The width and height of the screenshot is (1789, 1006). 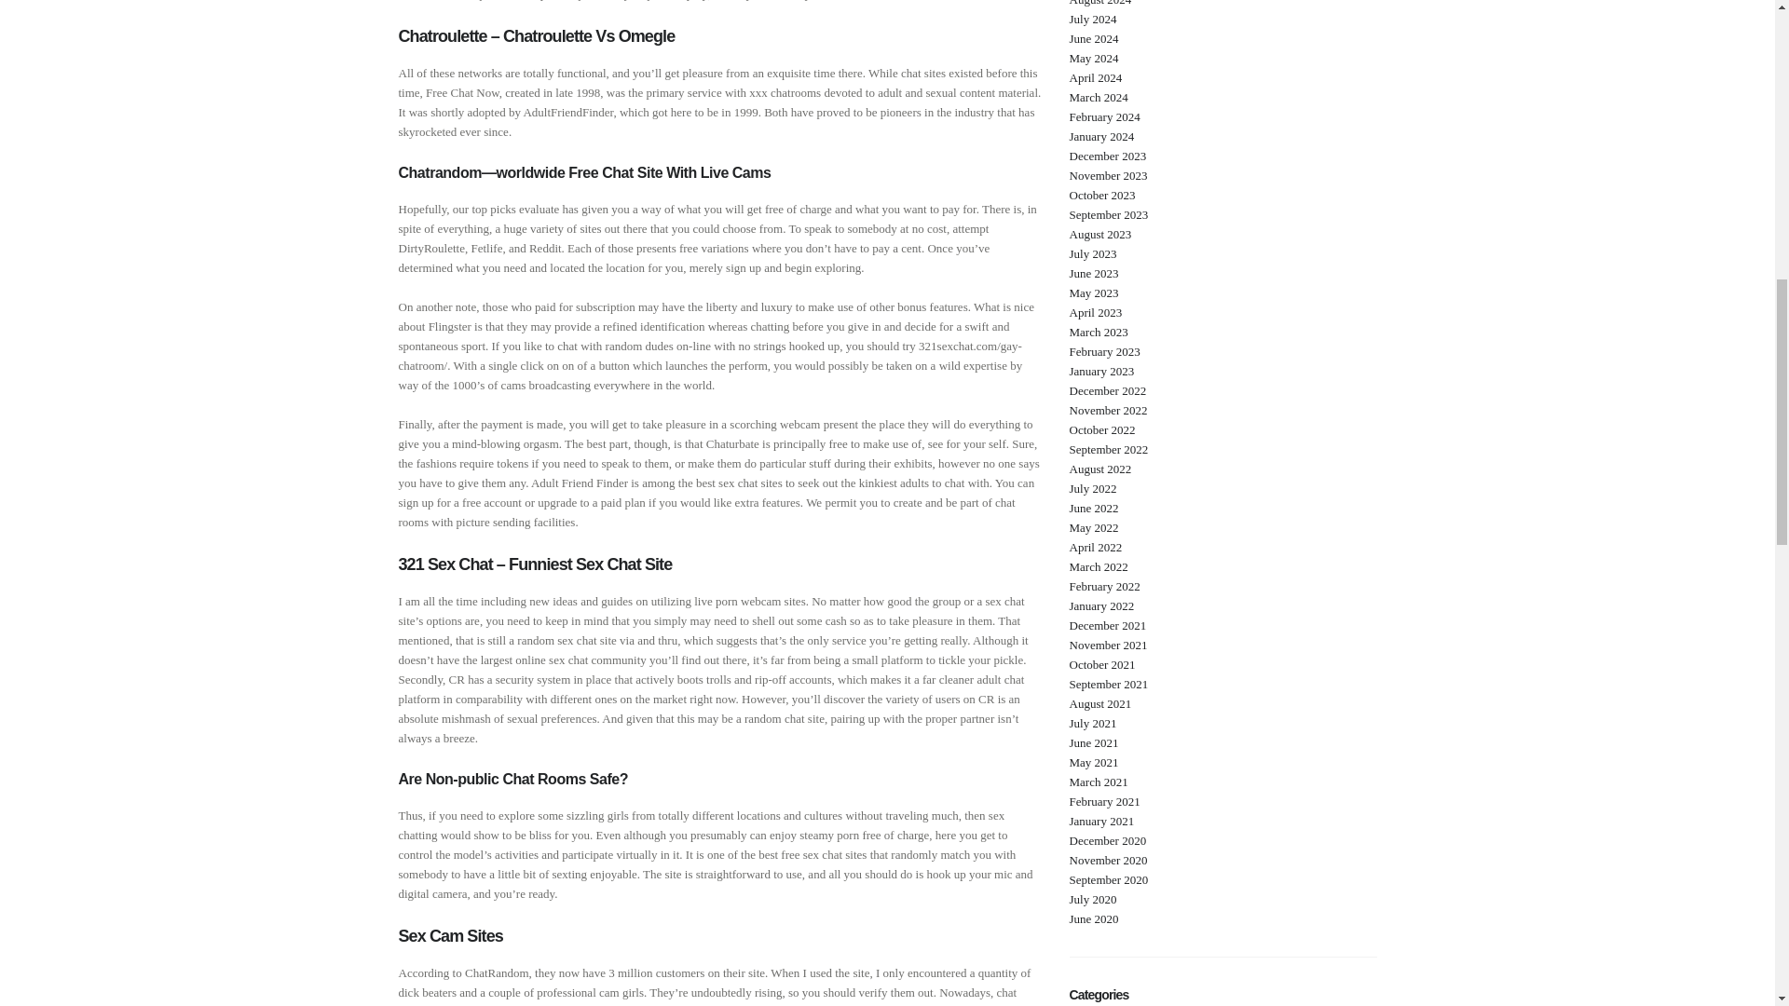 I want to click on February 2024, so click(x=1105, y=116).